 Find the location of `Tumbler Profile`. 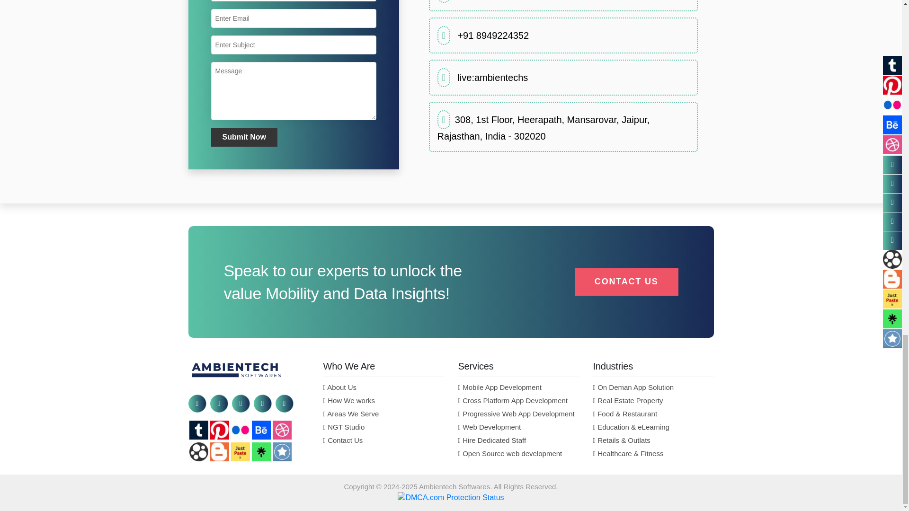

Tumbler Profile is located at coordinates (198, 430).